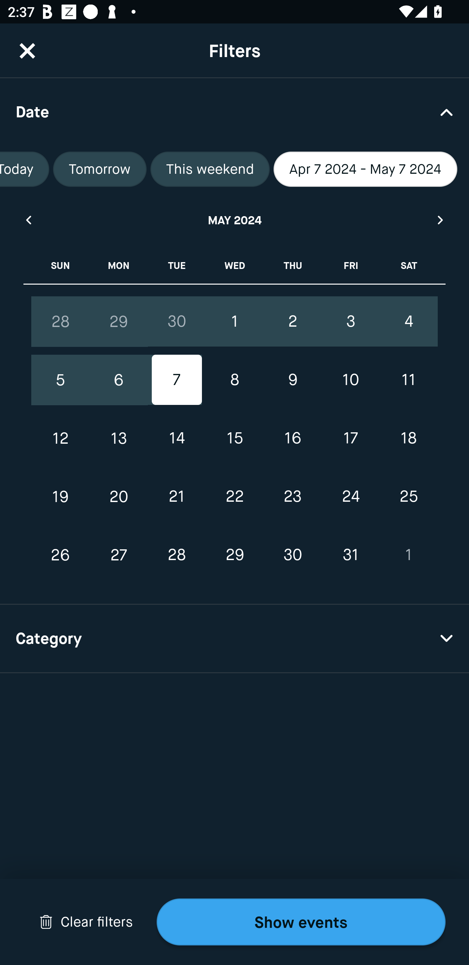  I want to click on Show events, so click(301, 922).